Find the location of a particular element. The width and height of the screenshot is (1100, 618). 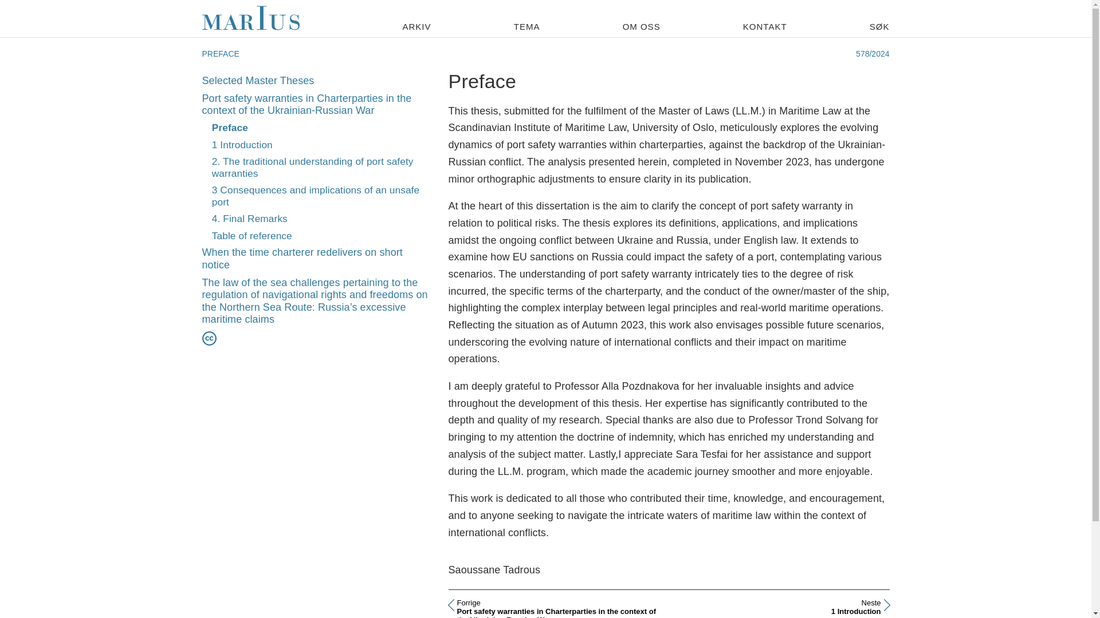

KONTAKT is located at coordinates (765, 26).